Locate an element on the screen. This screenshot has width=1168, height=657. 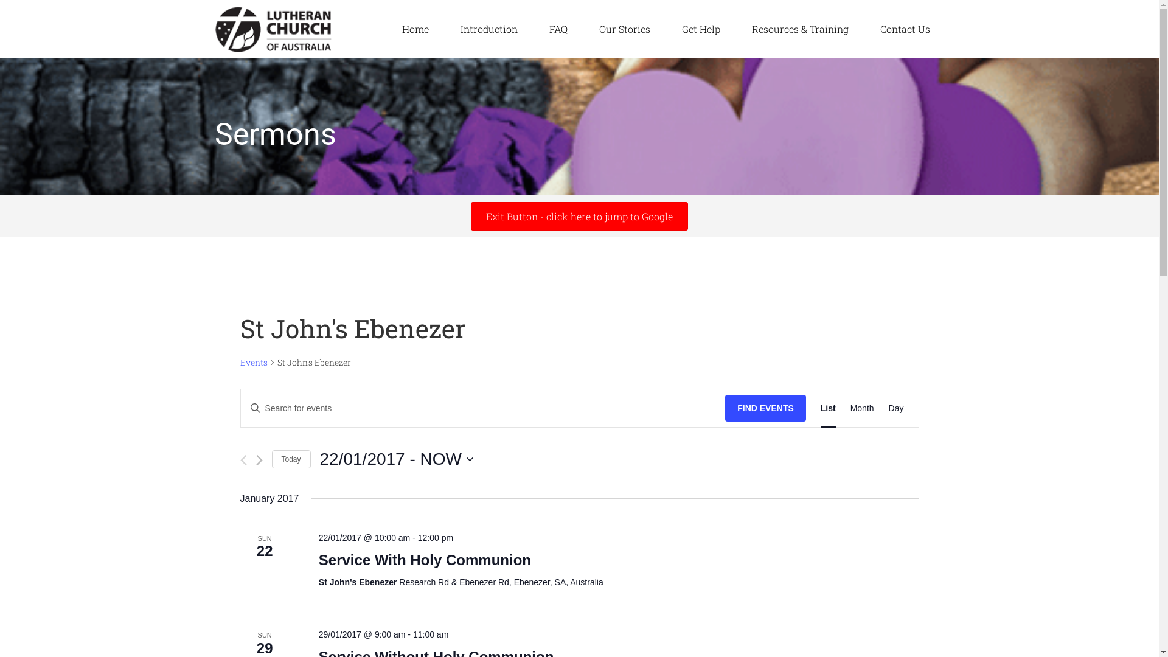
FIND EVENTS is located at coordinates (765, 409).